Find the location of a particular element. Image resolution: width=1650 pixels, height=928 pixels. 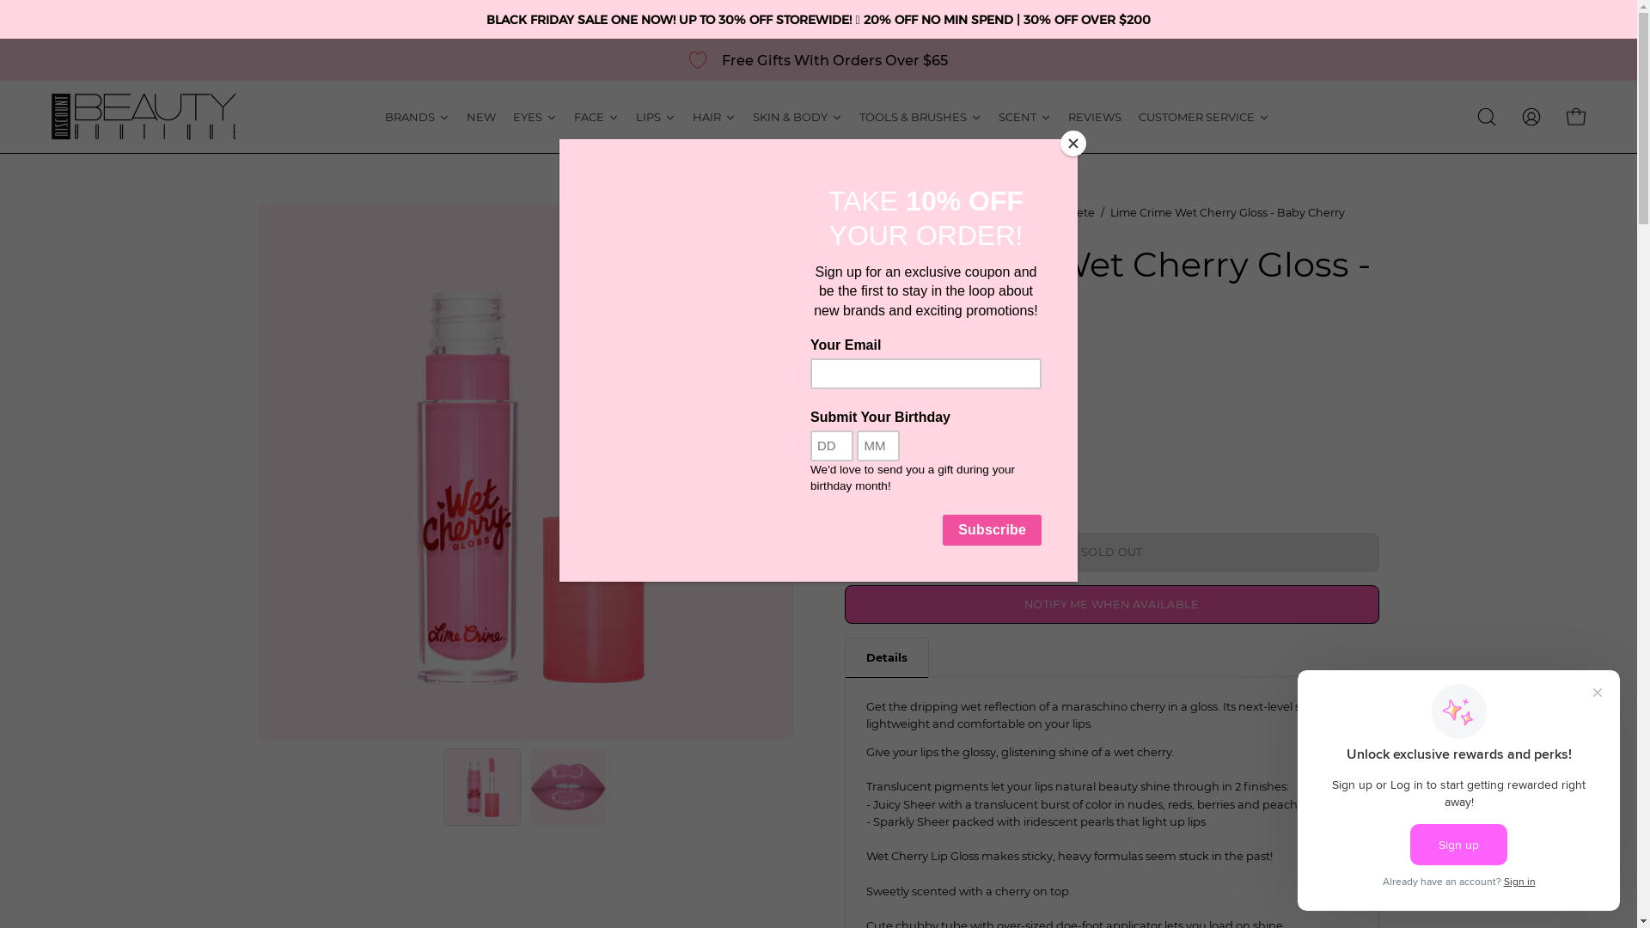

Smile.io Rewards Program Launcher is located at coordinates (1542, 885).